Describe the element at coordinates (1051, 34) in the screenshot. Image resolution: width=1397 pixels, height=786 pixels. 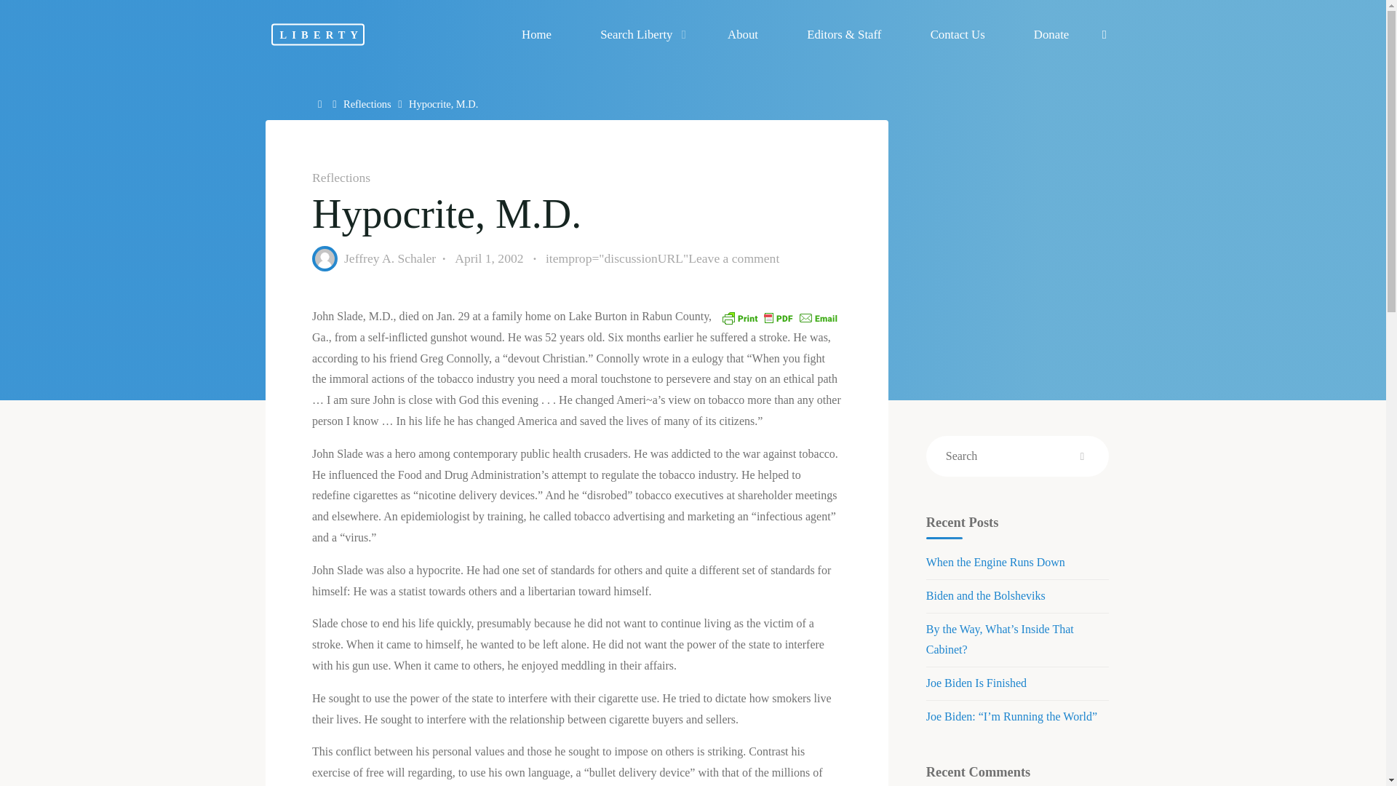
I see `Donate` at that location.